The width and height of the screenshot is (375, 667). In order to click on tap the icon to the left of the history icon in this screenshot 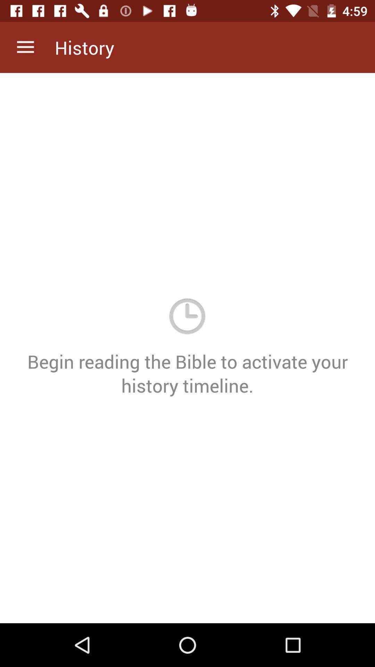, I will do `click(25, 47)`.